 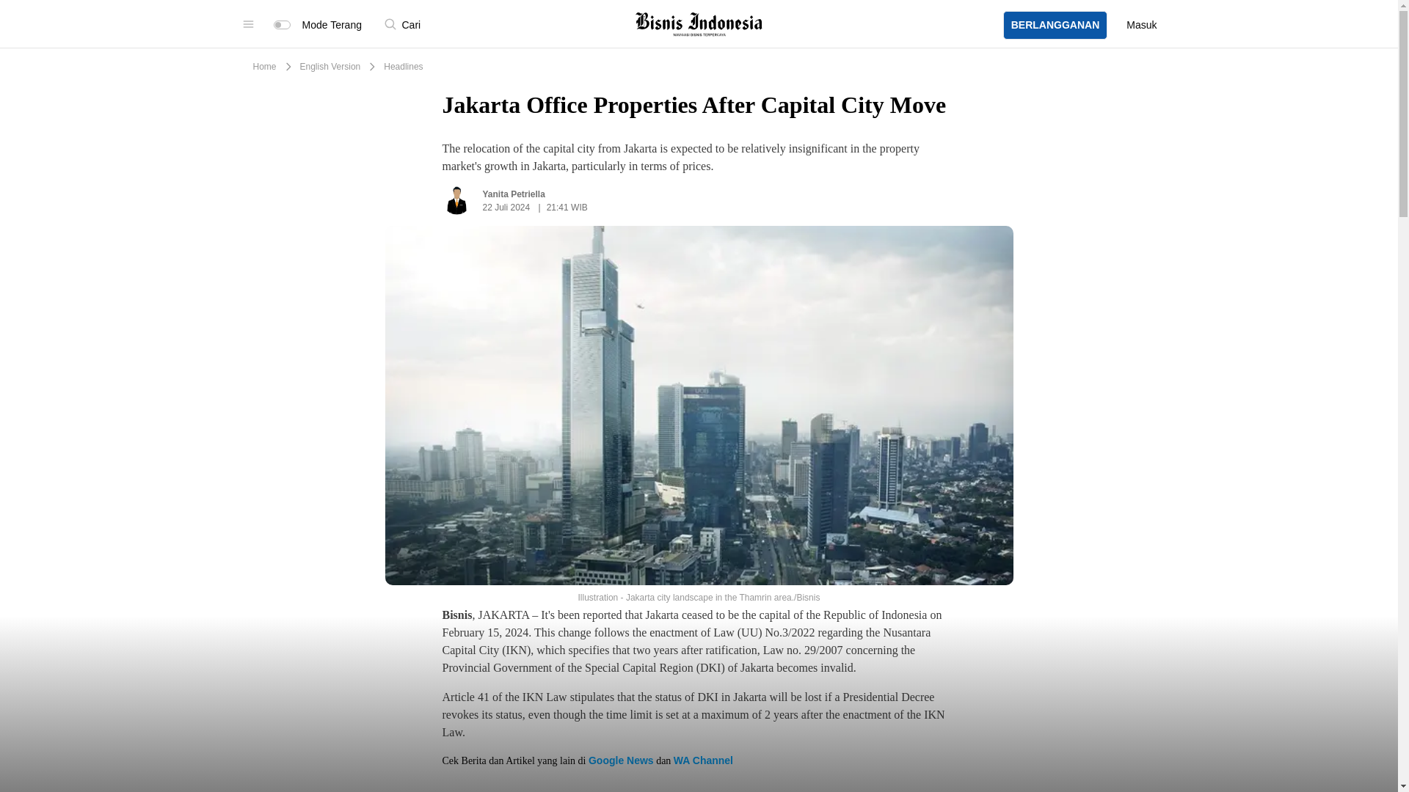 I want to click on Masuk, so click(x=1141, y=12).